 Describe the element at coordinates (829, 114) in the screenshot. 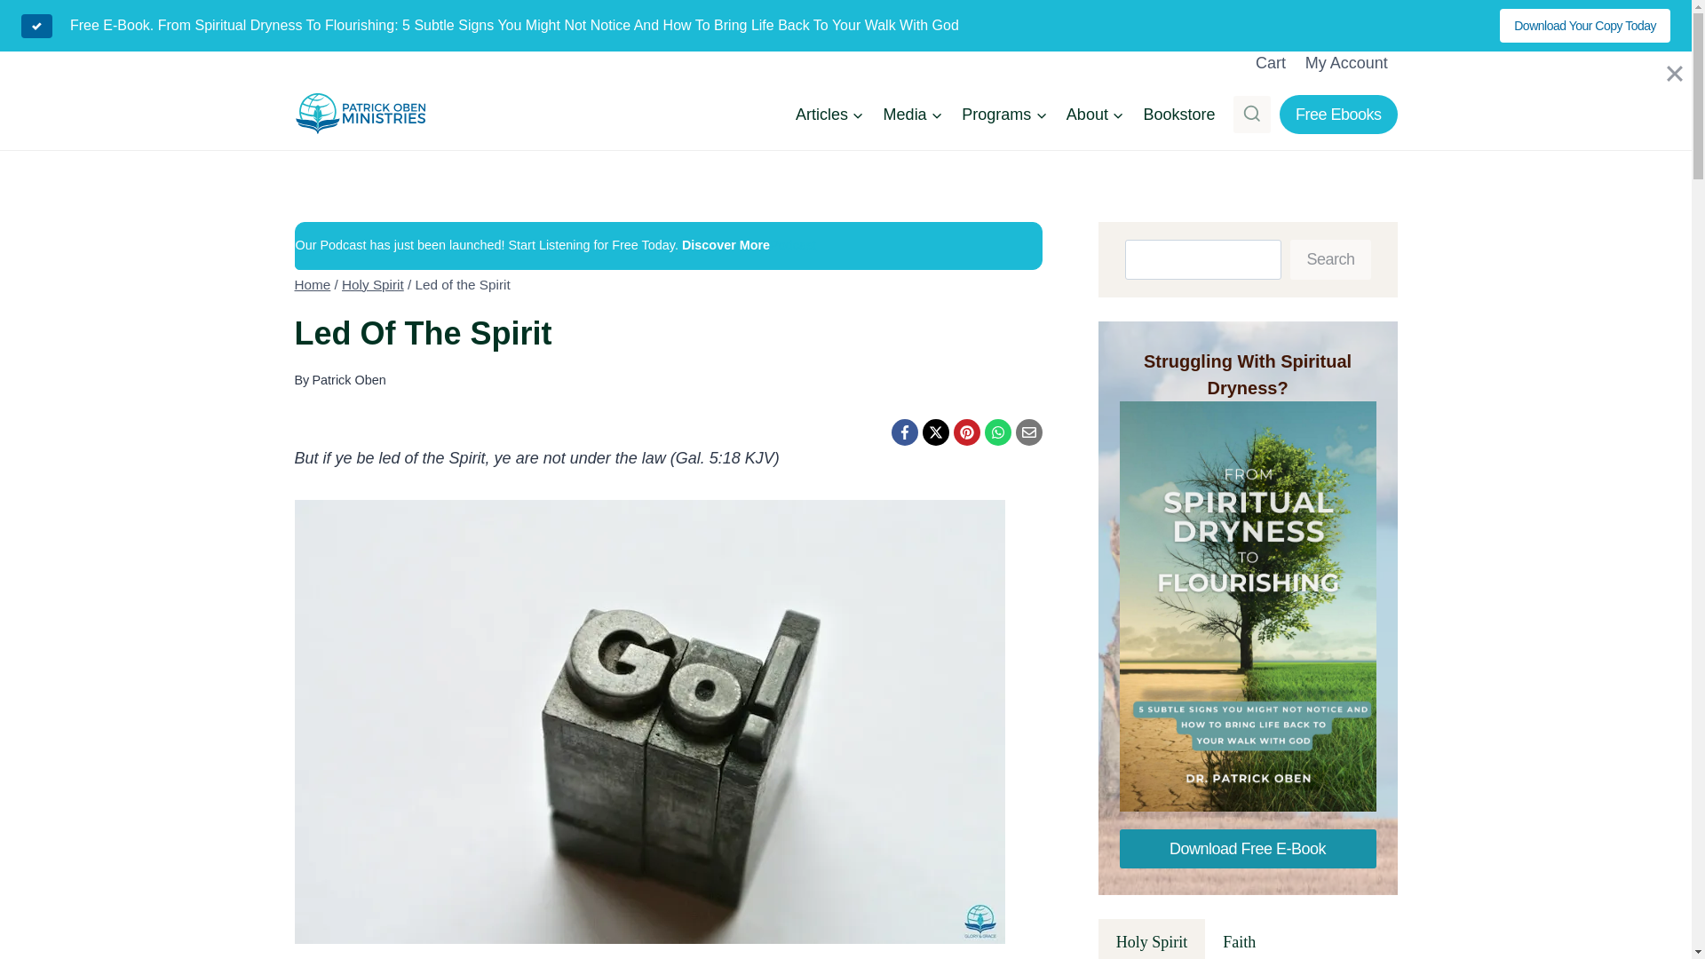

I see `Articles` at that location.